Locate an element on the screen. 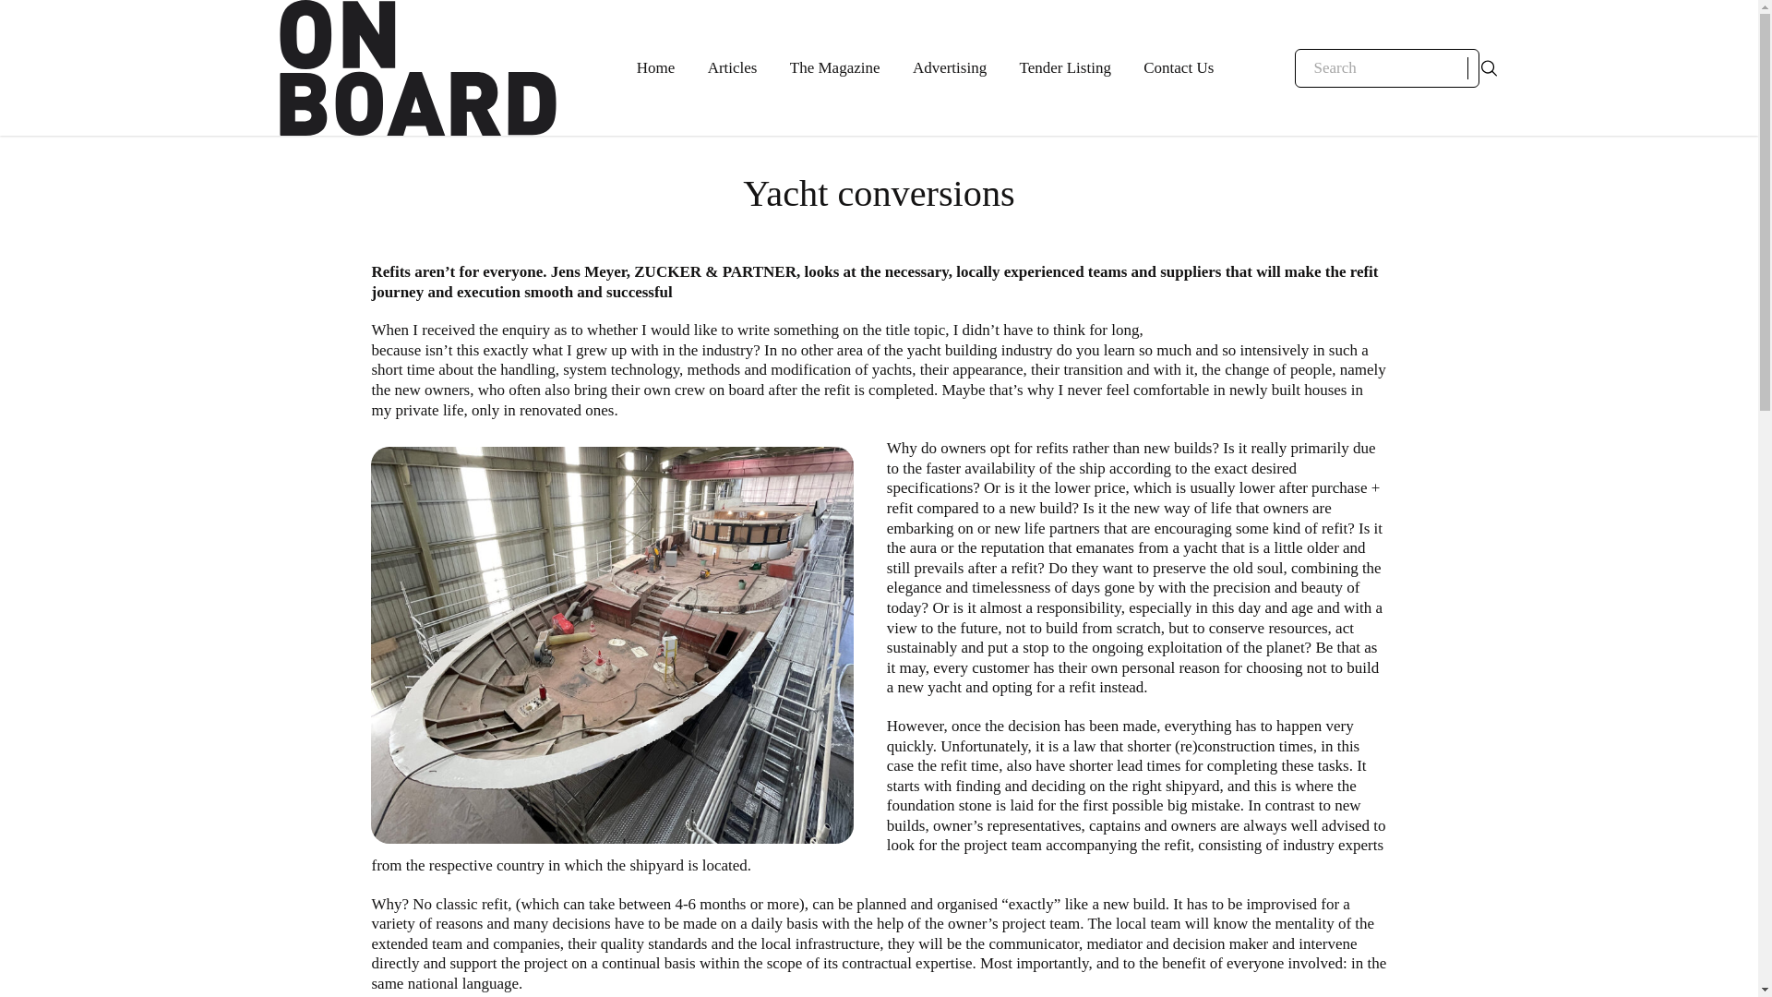  Contact Us is located at coordinates (1178, 68).